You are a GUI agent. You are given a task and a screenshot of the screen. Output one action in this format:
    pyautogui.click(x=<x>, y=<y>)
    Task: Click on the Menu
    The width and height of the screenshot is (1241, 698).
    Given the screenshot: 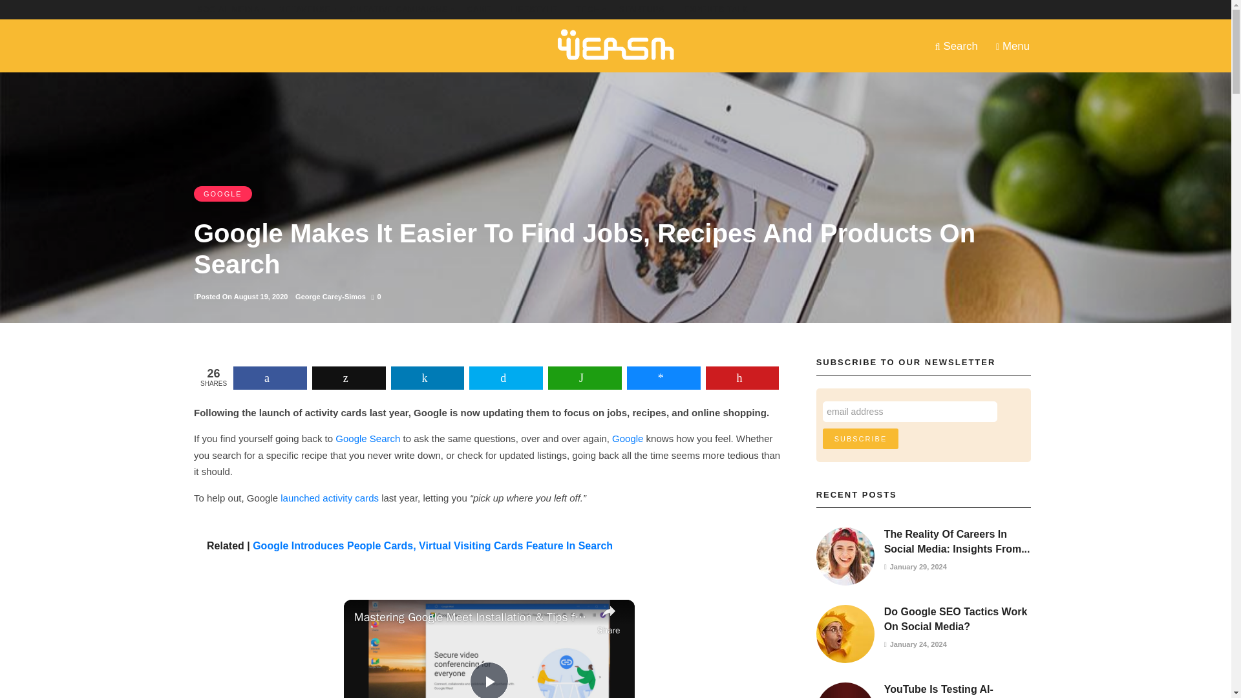 What is the action you would take?
    pyautogui.click(x=1012, y=45)
    